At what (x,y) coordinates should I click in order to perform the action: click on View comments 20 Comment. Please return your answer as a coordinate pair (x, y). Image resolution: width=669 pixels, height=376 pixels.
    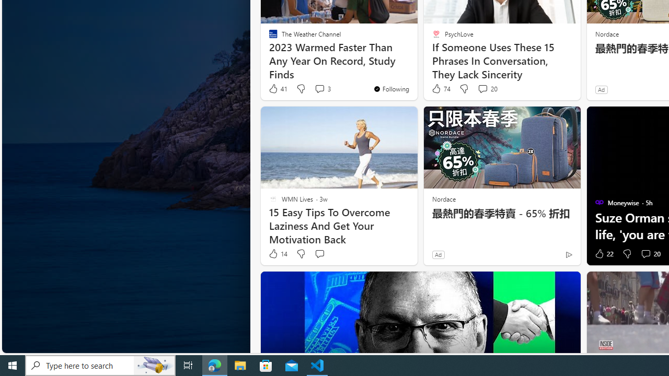
    Looking at the image, I should click on (650, 254).